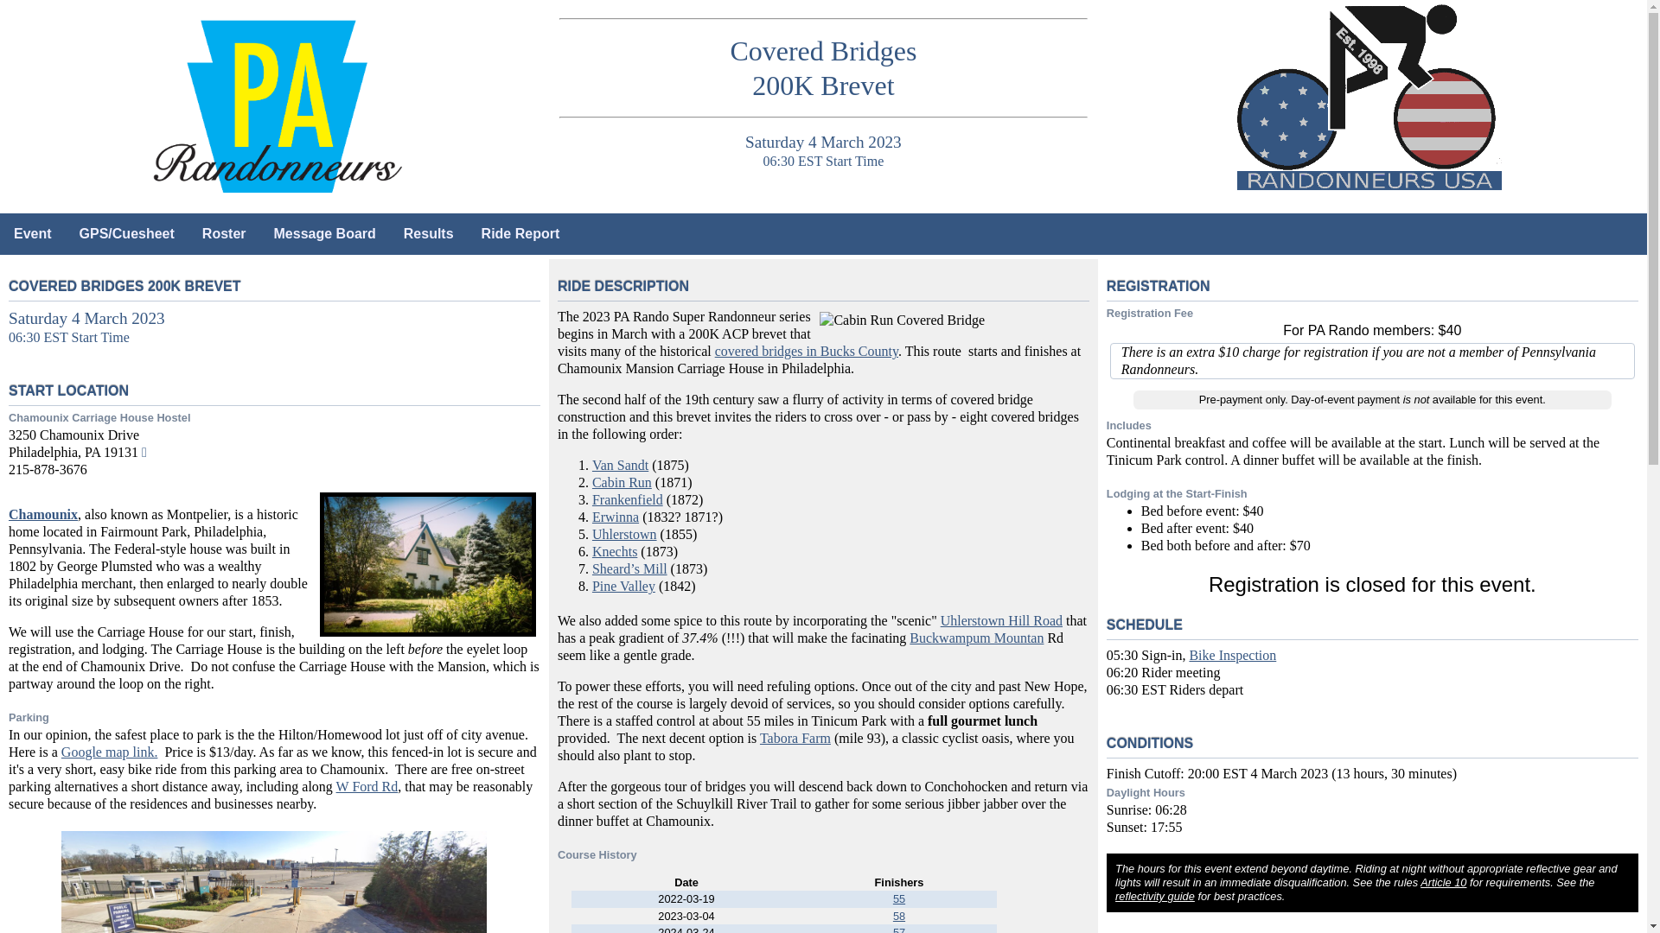 This screenshot has width=1660, height=933. I want to click on Cabin Run, so click(622, 482).